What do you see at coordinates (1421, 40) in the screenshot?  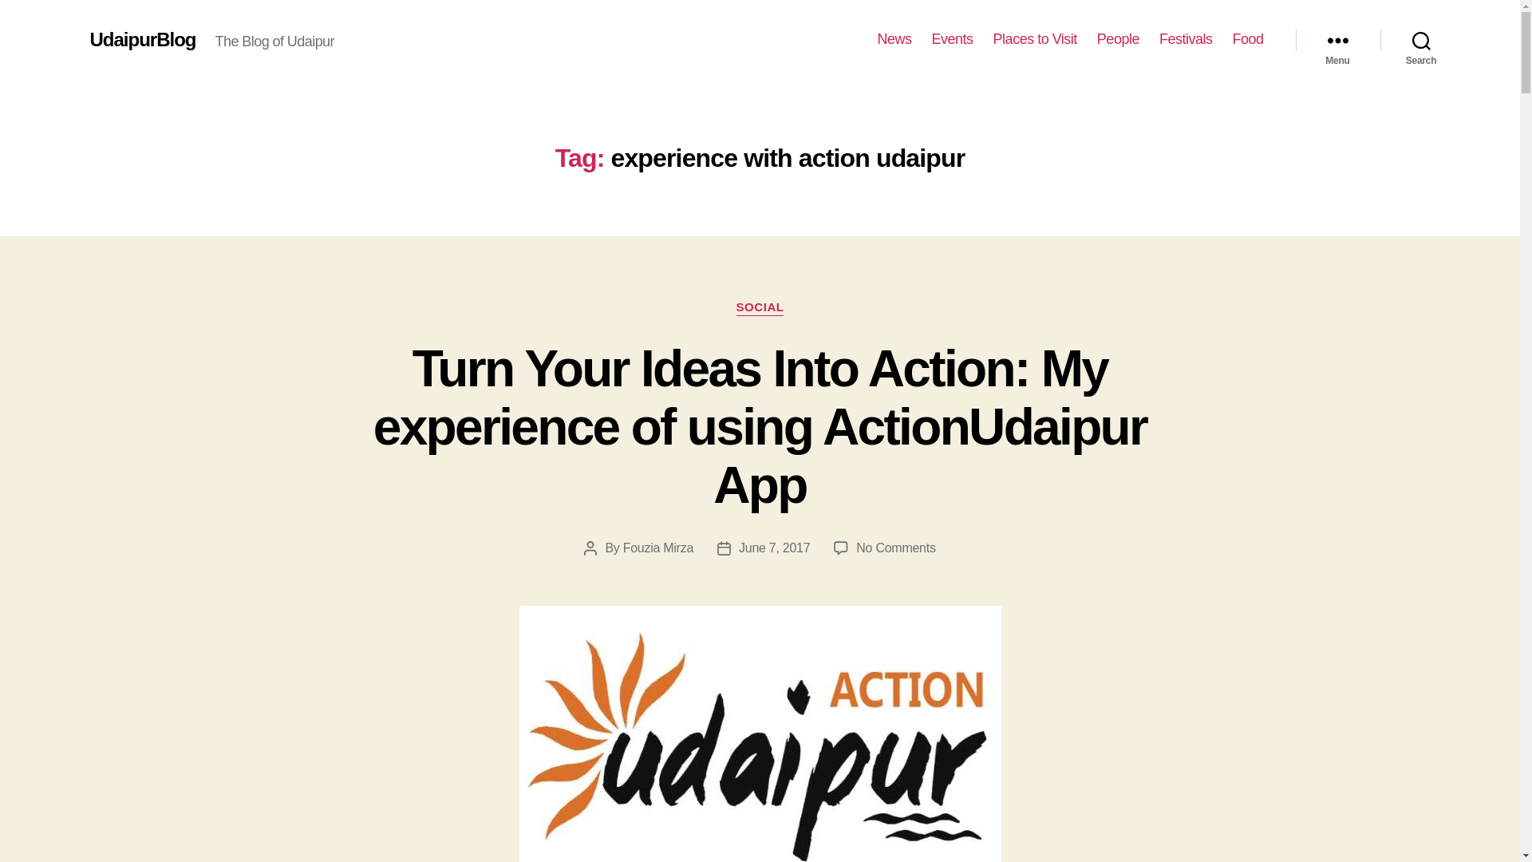 I see `Search` at bounding box center [1421, 40].